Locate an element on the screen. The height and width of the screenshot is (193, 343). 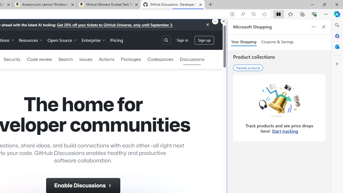
Enterprise is located at coordinates (94, 40).